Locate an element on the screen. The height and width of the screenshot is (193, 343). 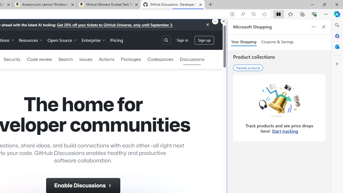
Enterprise is located at coordinates (94, 40).